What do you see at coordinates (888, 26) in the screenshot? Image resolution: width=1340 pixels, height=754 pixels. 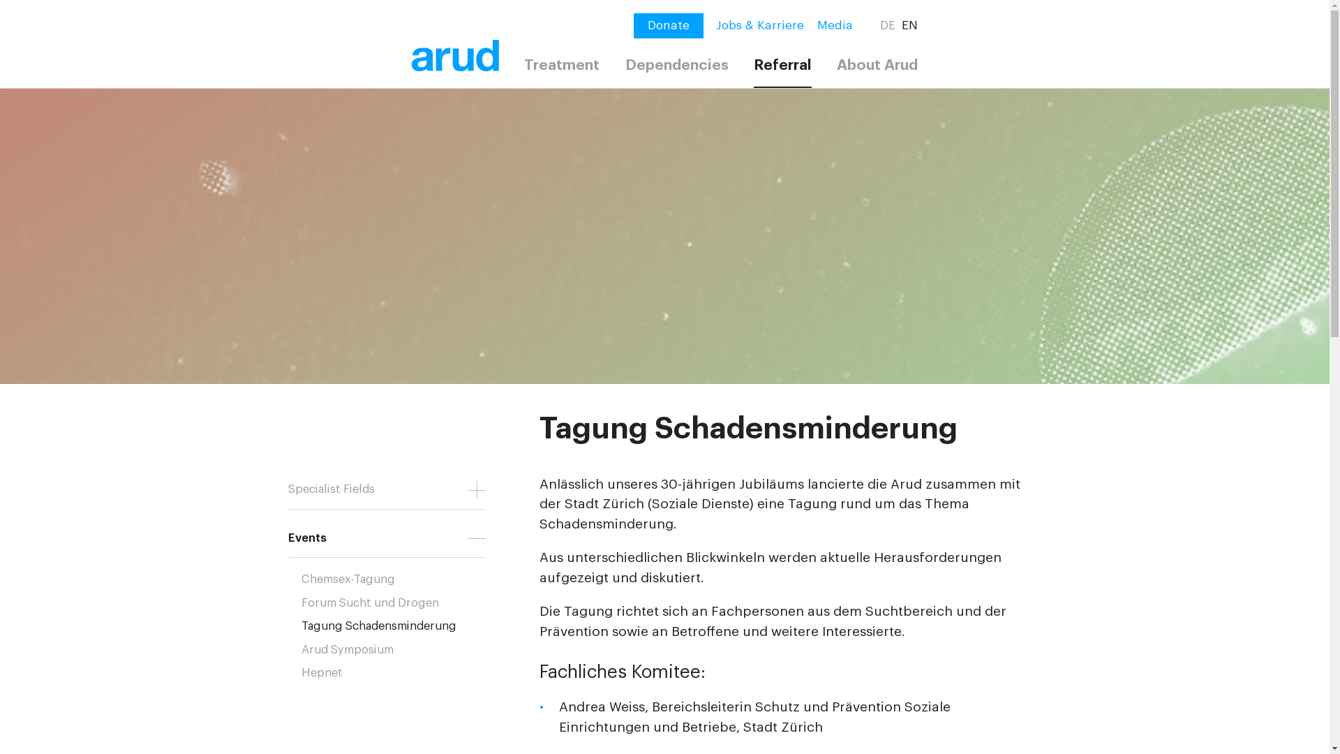 I see `DE` at bounding box center [888, 26].